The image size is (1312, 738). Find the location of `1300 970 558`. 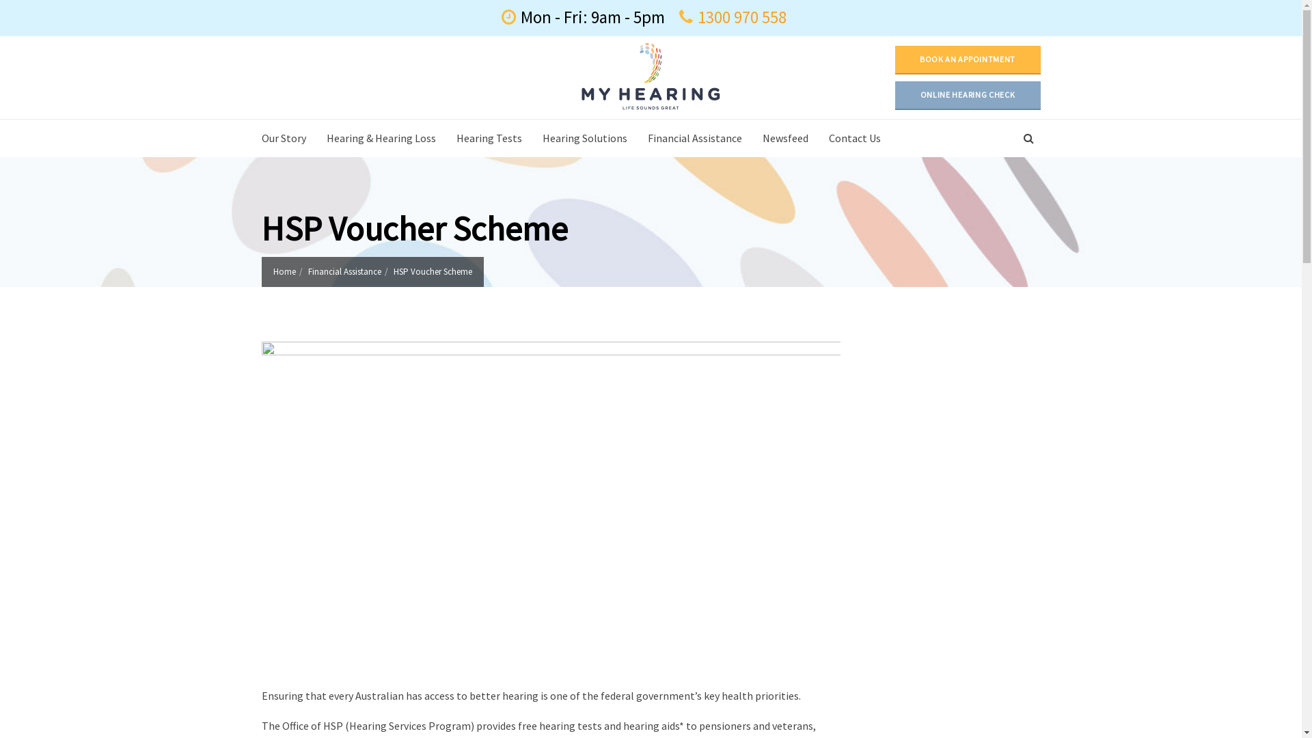

1300 970 558 is located at coordinates (742, 17).